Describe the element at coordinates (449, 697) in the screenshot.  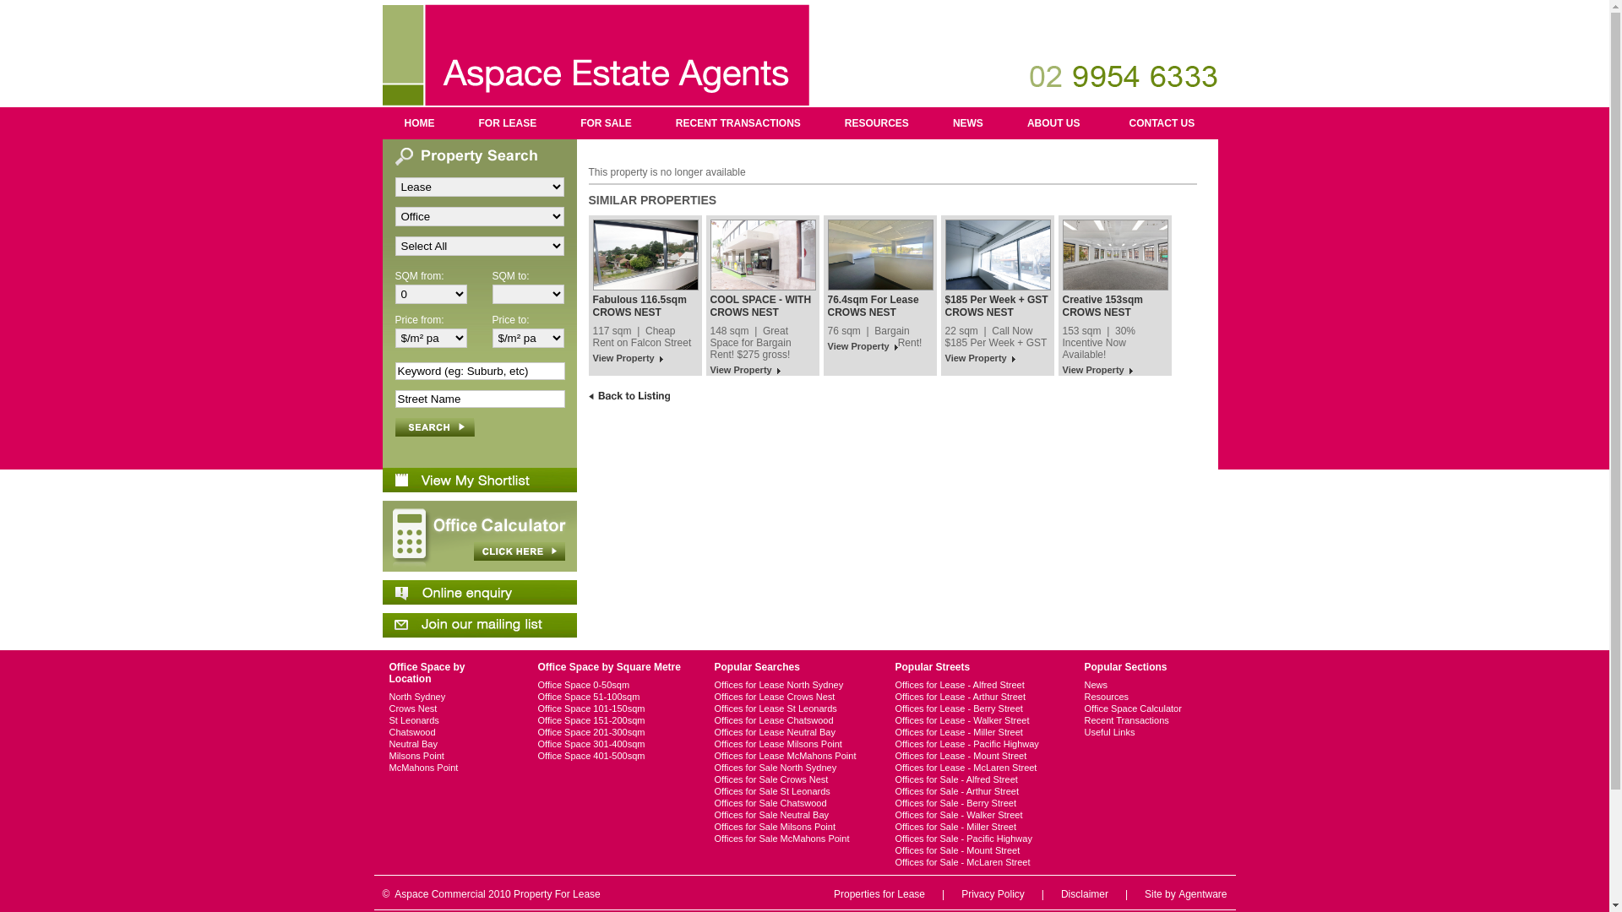
I see `North Sydney` at that location.